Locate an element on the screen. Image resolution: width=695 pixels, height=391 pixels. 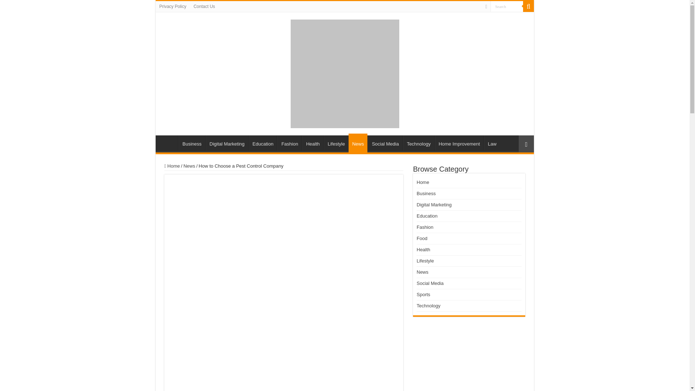
Digital Marketing is located at coordinates (227, 143).